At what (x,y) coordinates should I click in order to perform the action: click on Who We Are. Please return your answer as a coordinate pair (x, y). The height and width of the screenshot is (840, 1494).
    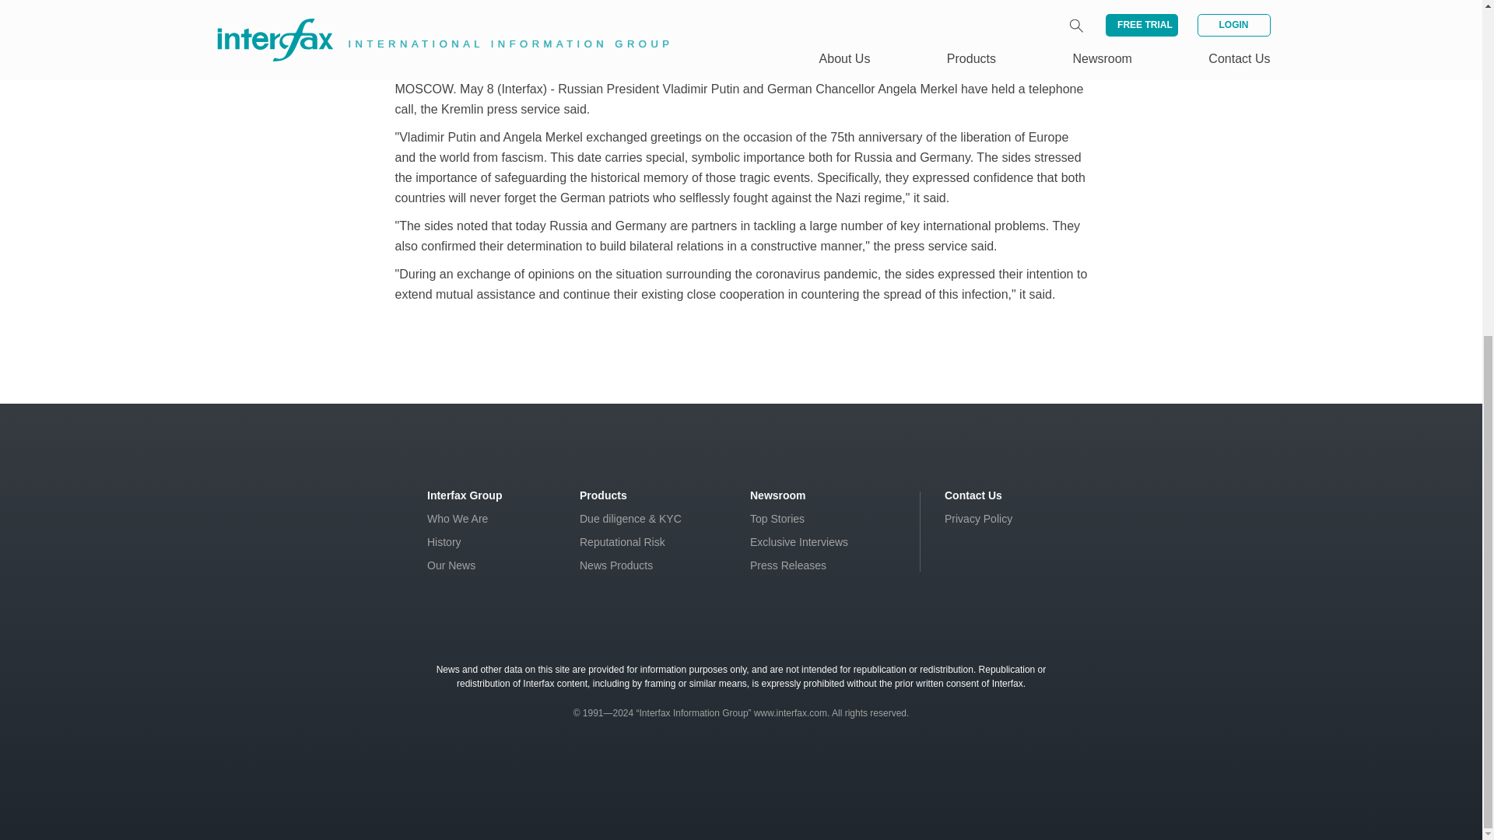
    Looking at the image, I should click on (458, 518).